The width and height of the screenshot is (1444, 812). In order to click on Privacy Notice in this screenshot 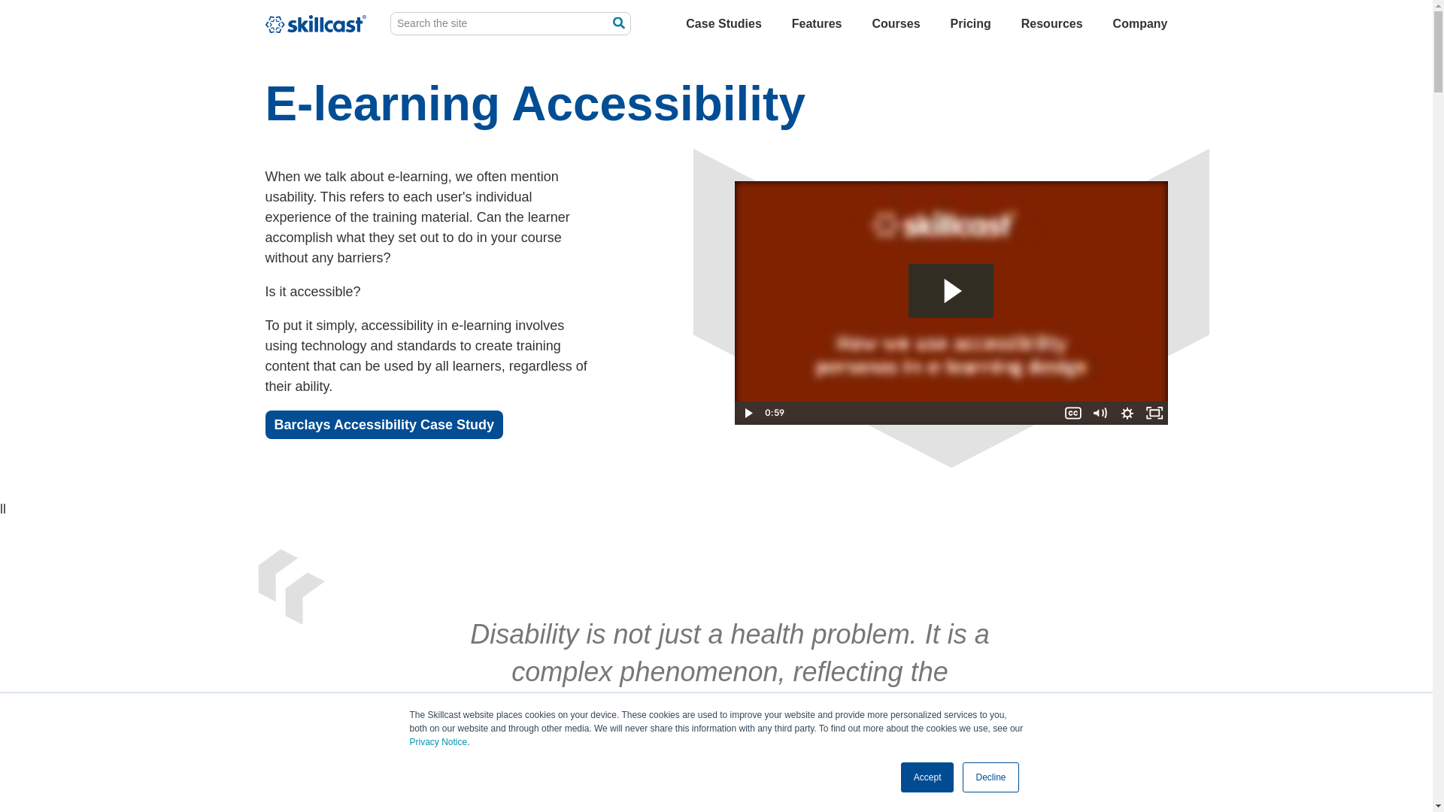, I will do `click(438, 741)`.